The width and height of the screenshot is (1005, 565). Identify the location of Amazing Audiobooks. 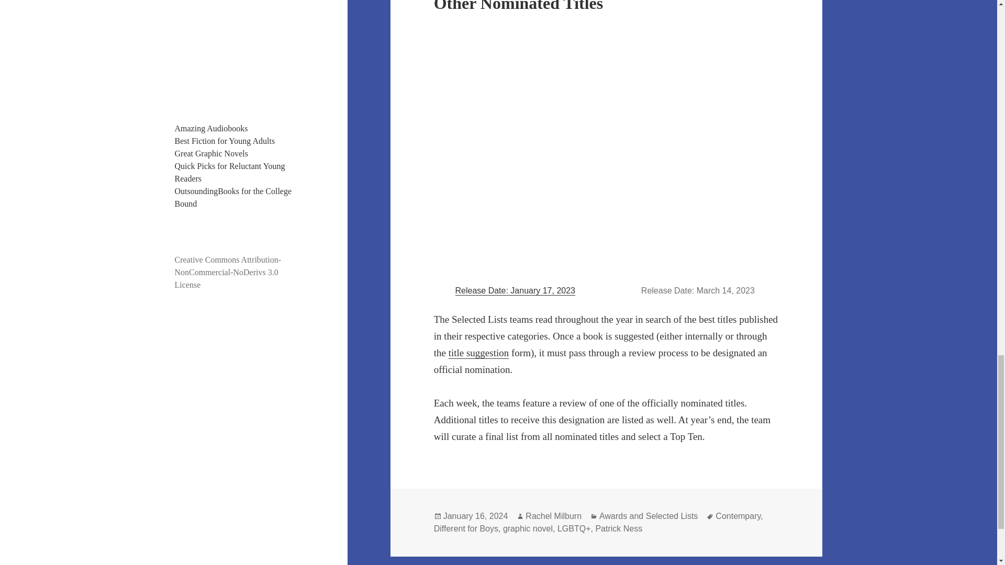
(211, 128).